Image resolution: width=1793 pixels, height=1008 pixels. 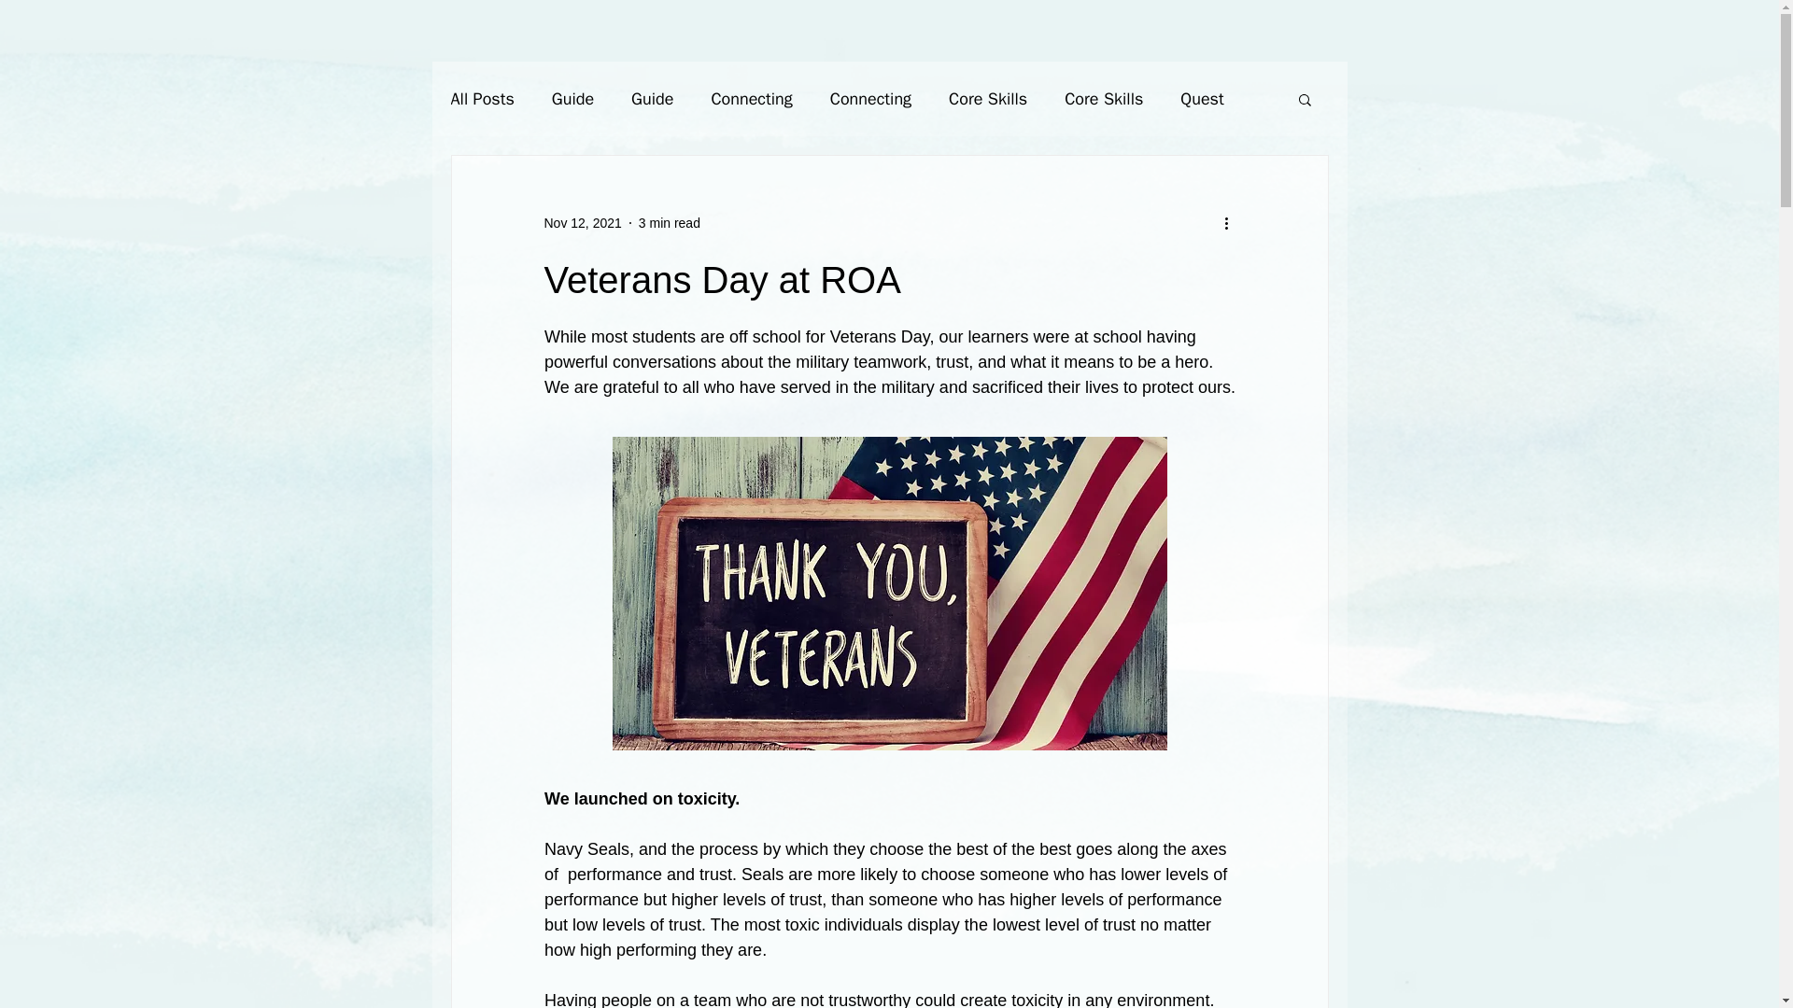 What do you see at coordinates (988, 98) in the screenshot?
I see `Core Skills` at bounding box center [988, 98].